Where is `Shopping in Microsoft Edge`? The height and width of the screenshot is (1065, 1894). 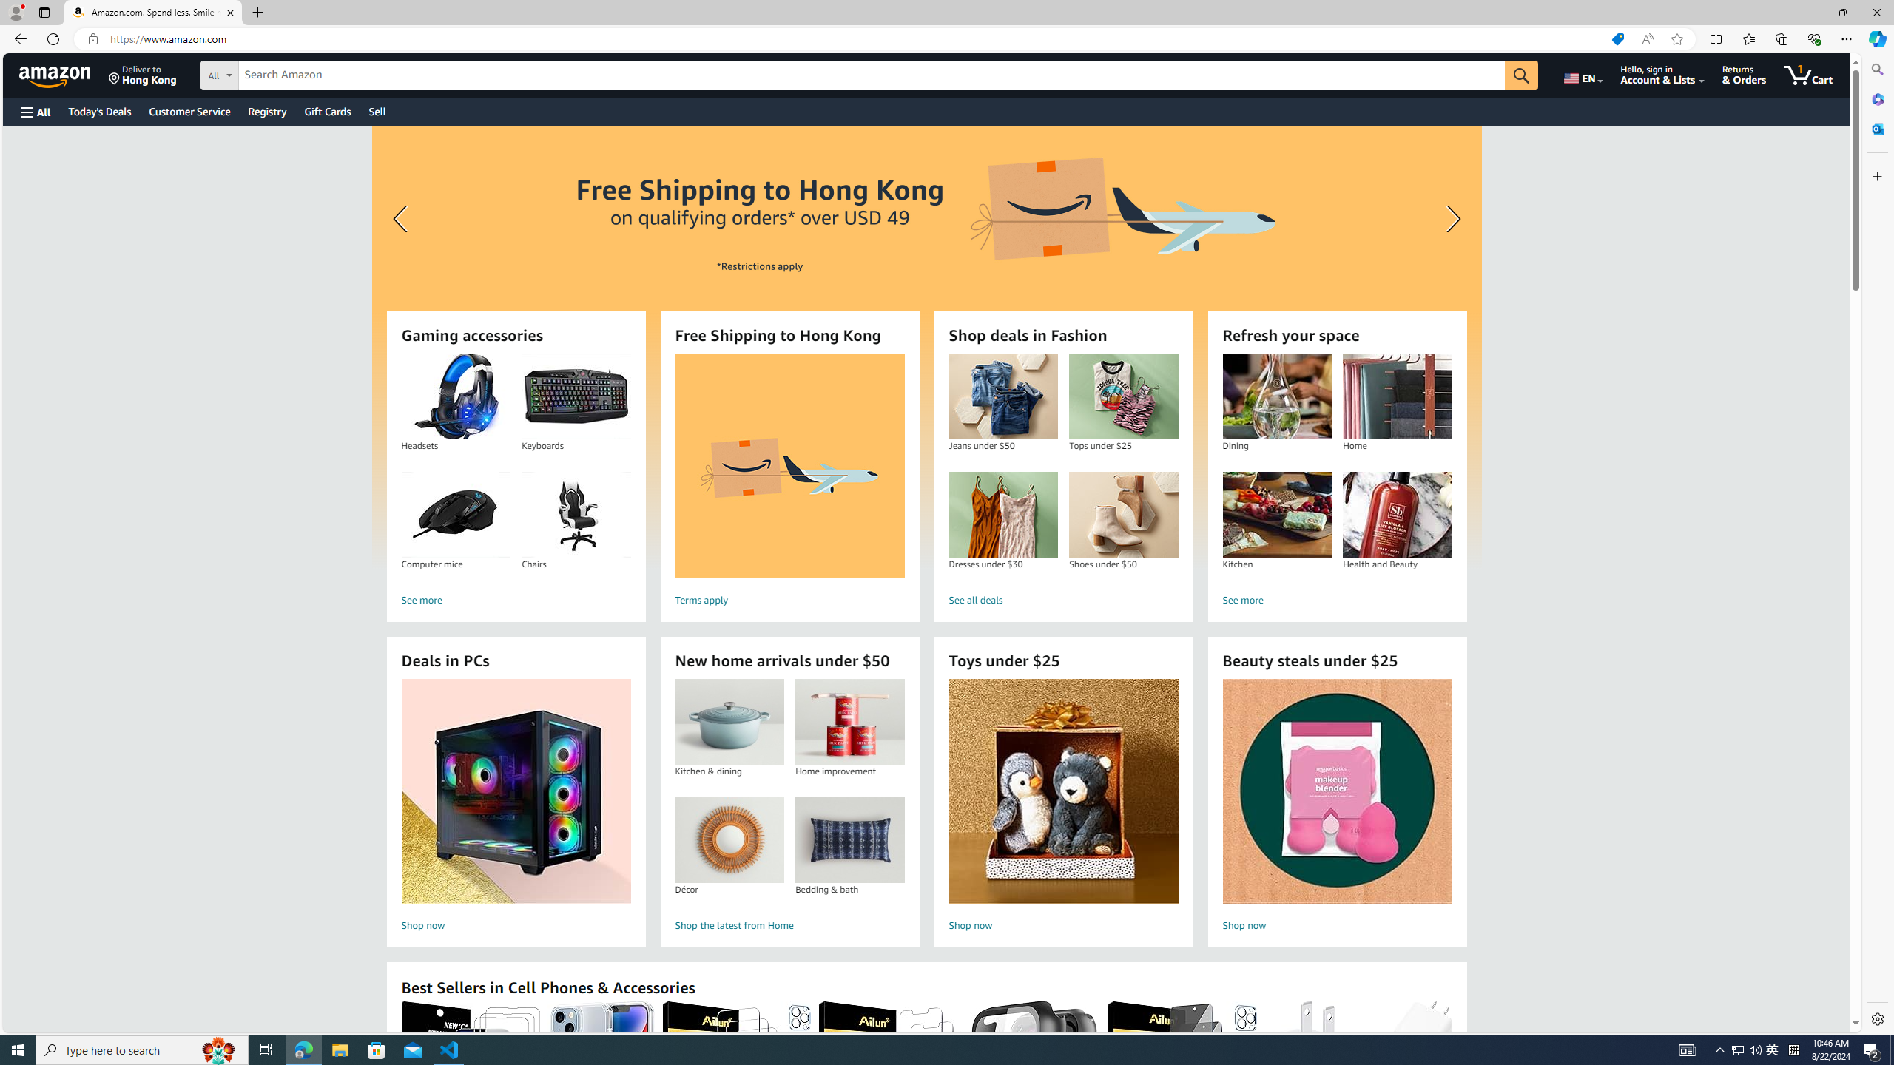
Shopping in Microsoft Edge is located at coordinates (1617, 39).